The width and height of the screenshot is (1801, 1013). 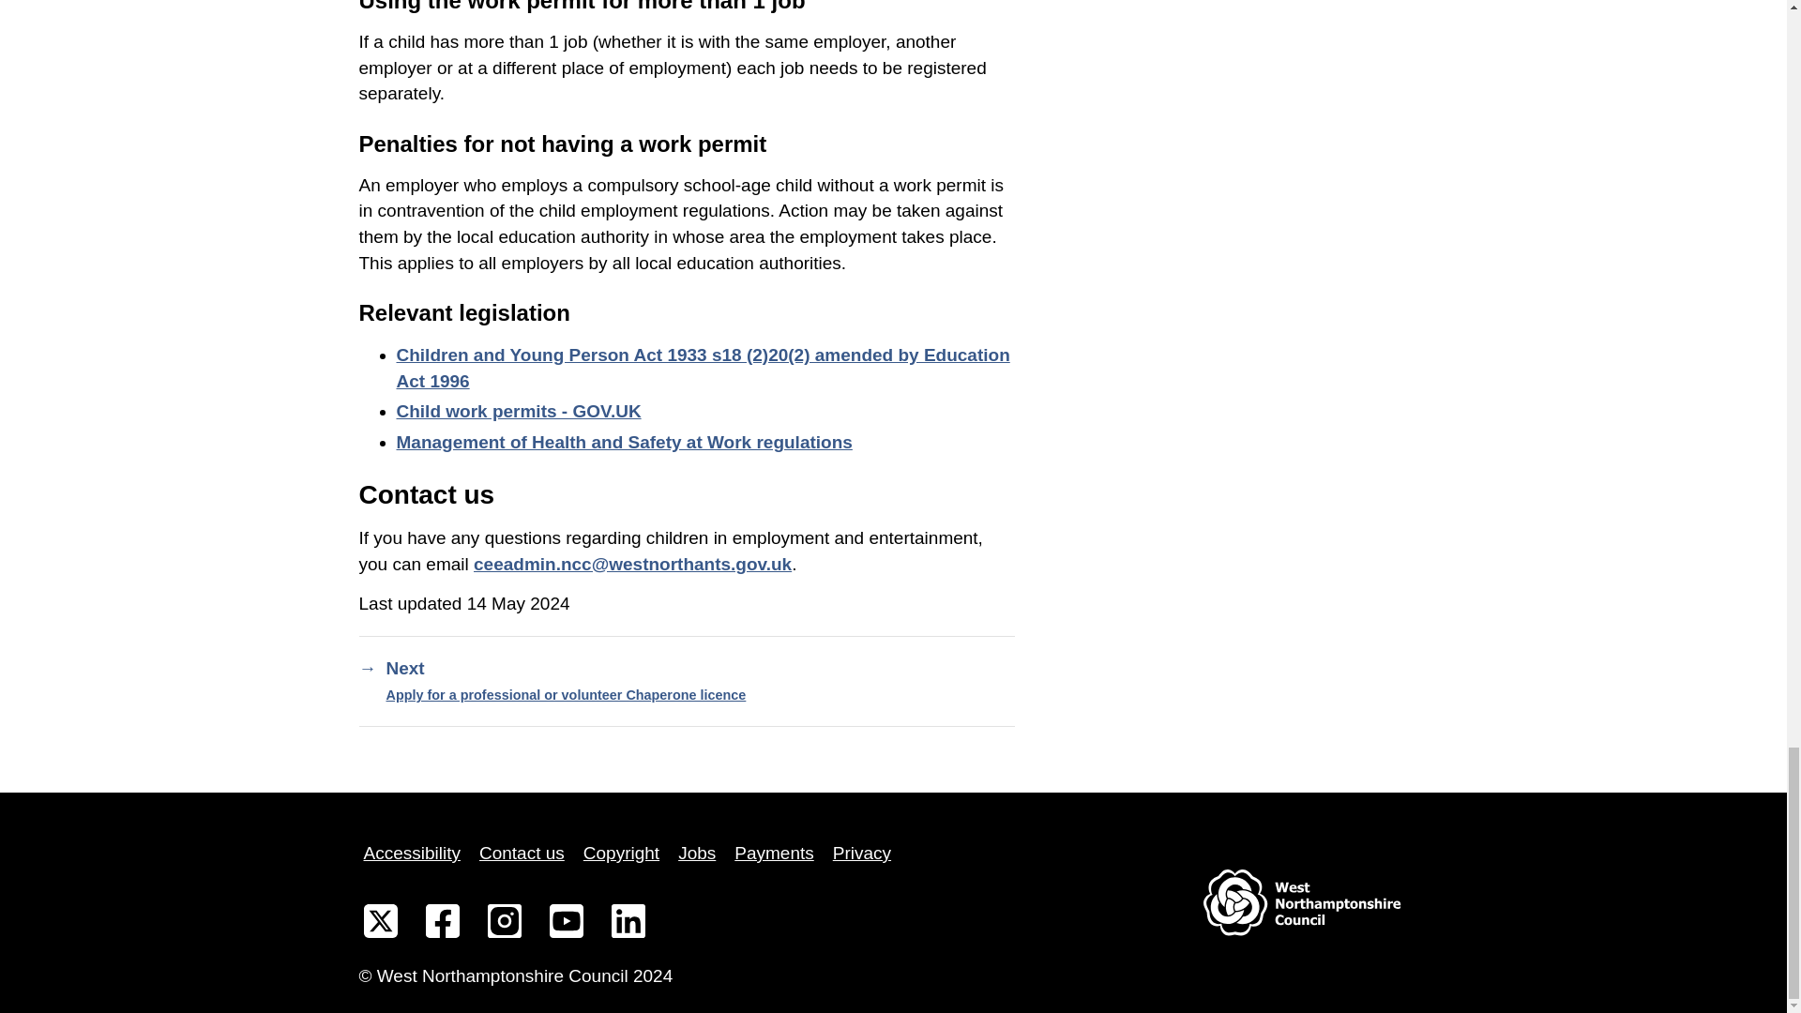 I want to click on View our LinkedIn page, so click(x=627, y=925).